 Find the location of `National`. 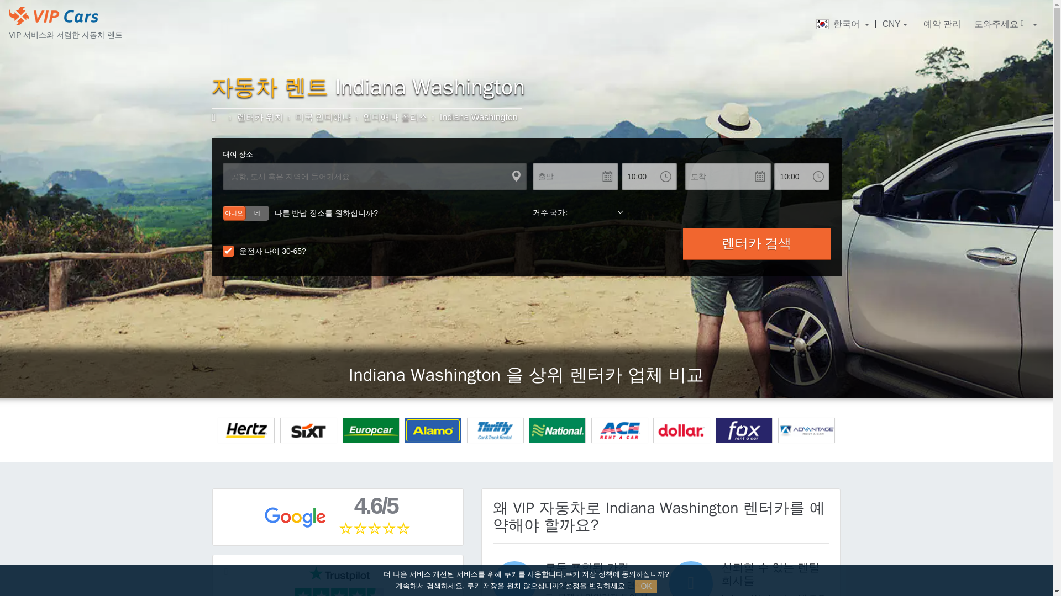

National is located at coordinates (557, 430).